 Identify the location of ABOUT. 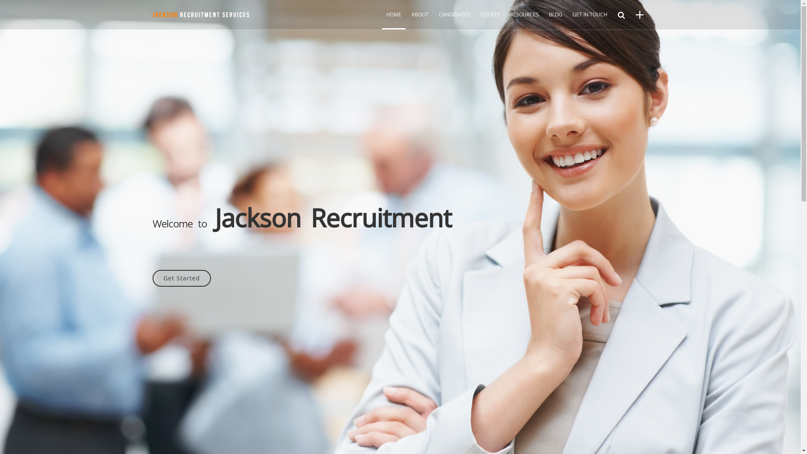
(419, 19).